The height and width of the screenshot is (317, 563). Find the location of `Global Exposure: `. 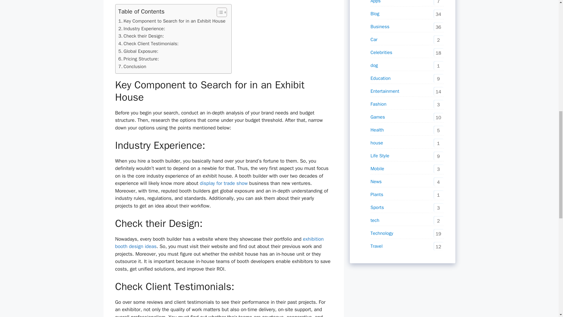

Global Exposure:  is located at coordinates (139, 51).